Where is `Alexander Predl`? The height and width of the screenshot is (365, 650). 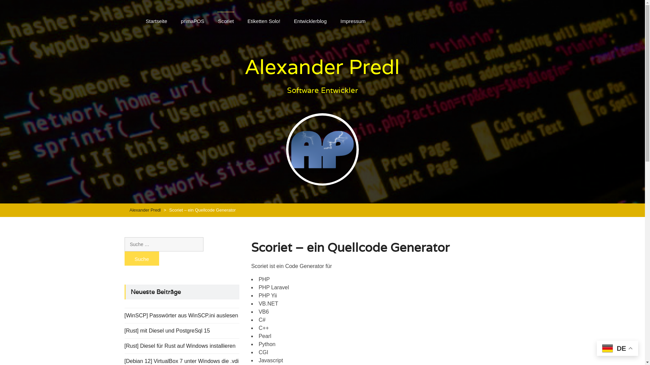
Alexander Predl is located at coordinates (322, 67).